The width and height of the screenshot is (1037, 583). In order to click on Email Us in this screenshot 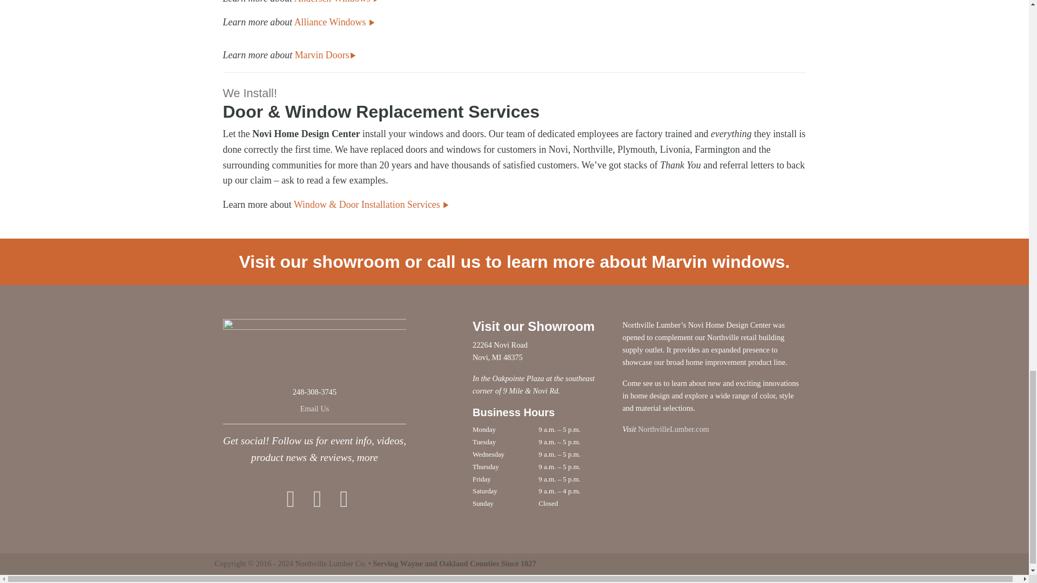, I will do `click(315, 408)`.